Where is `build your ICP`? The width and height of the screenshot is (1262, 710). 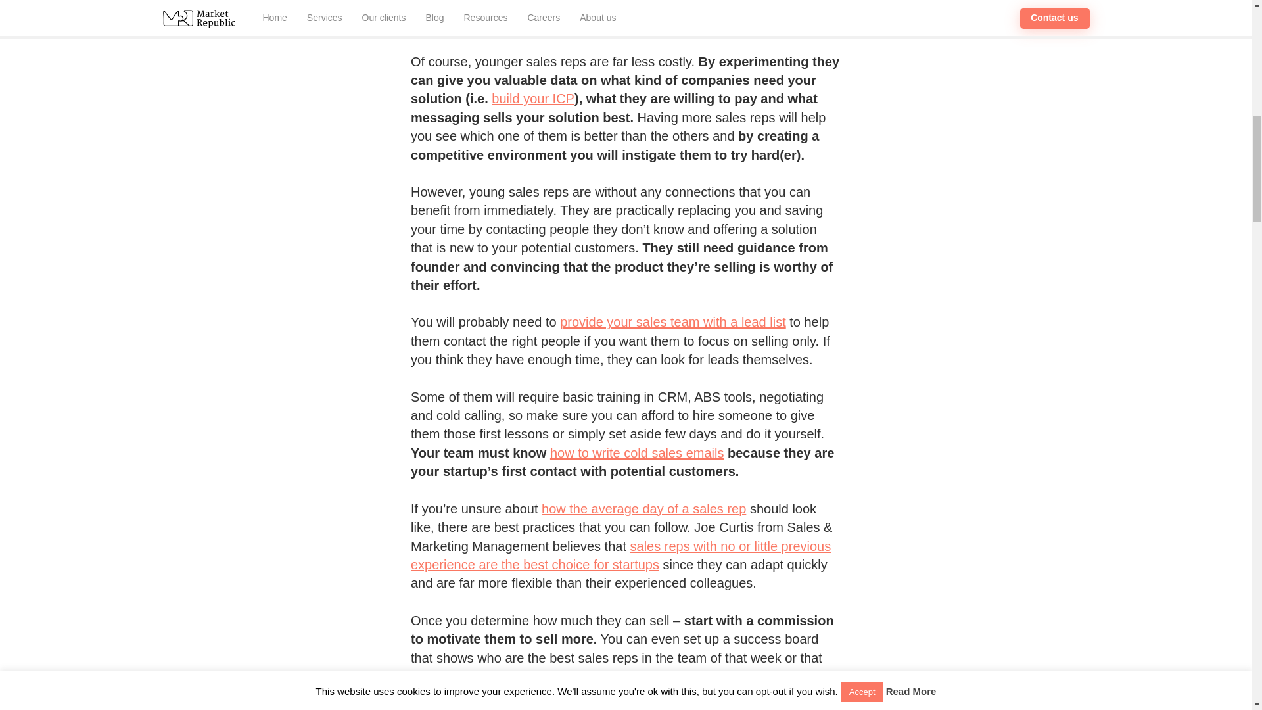 build your ICP is located at coordinates (532, 99).